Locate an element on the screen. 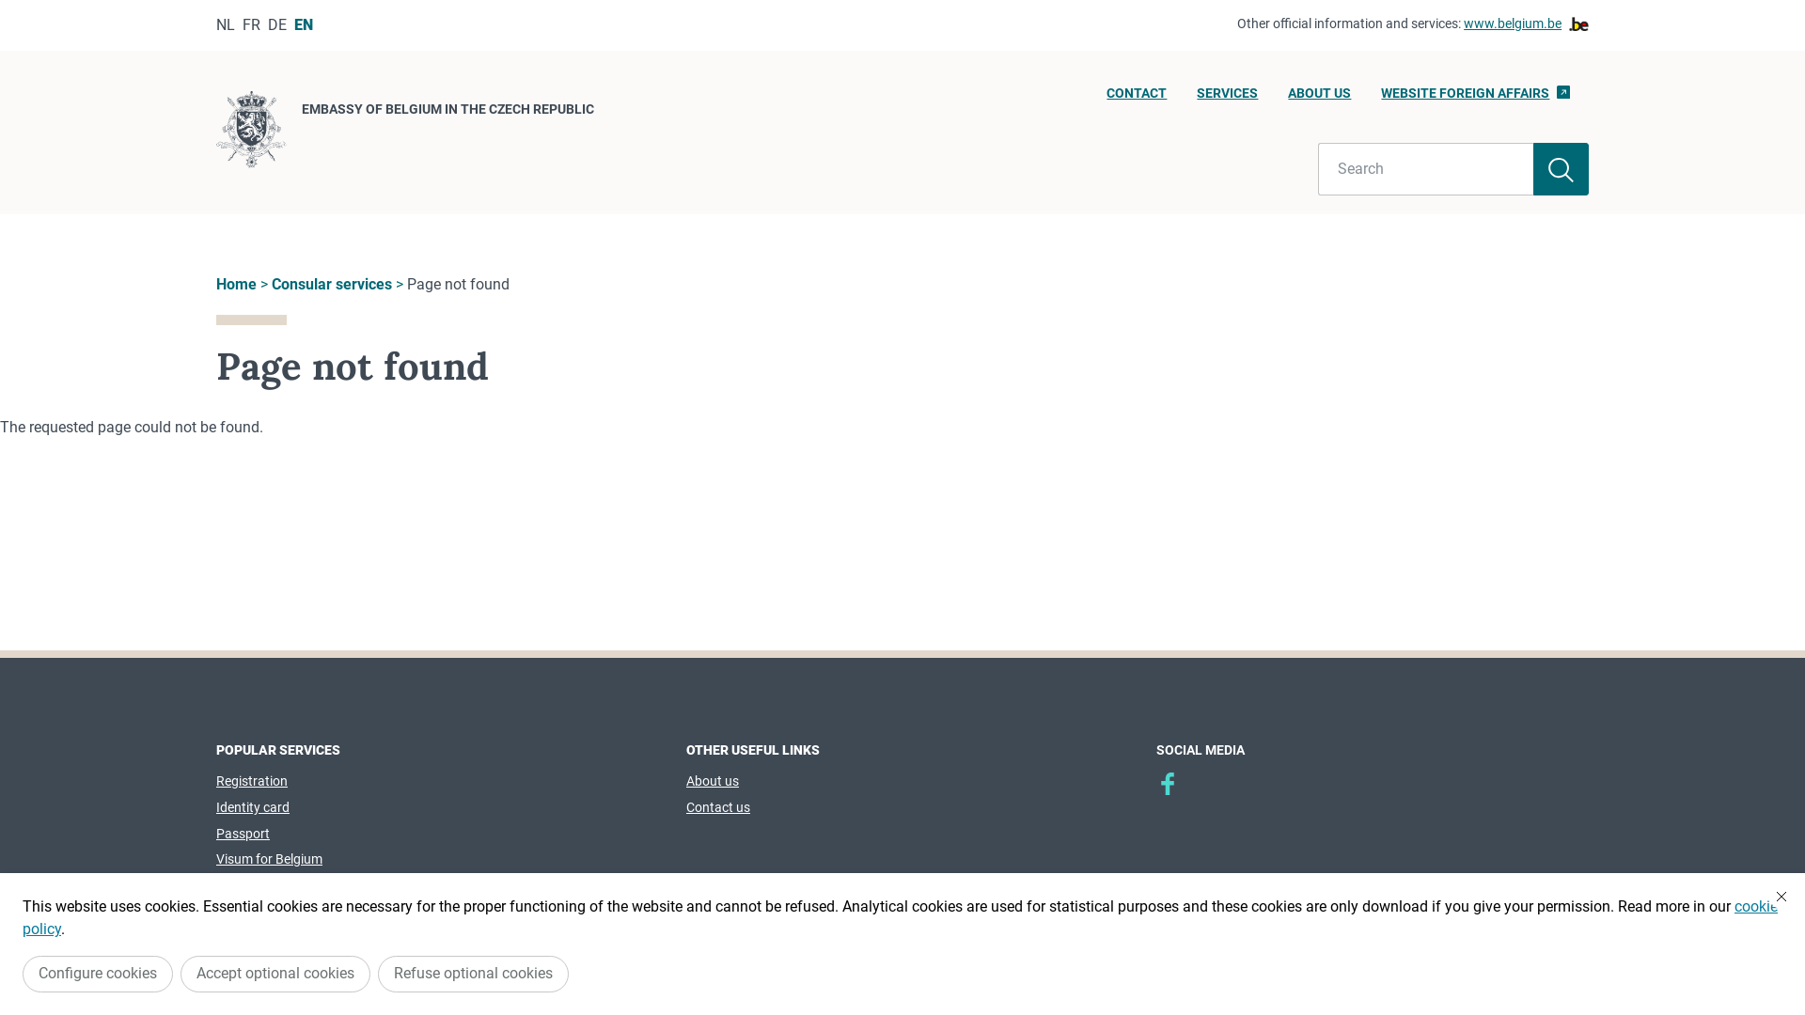 The width and height of the screenshot is (1805, 1015). Home is located at coordinates (237, 284).